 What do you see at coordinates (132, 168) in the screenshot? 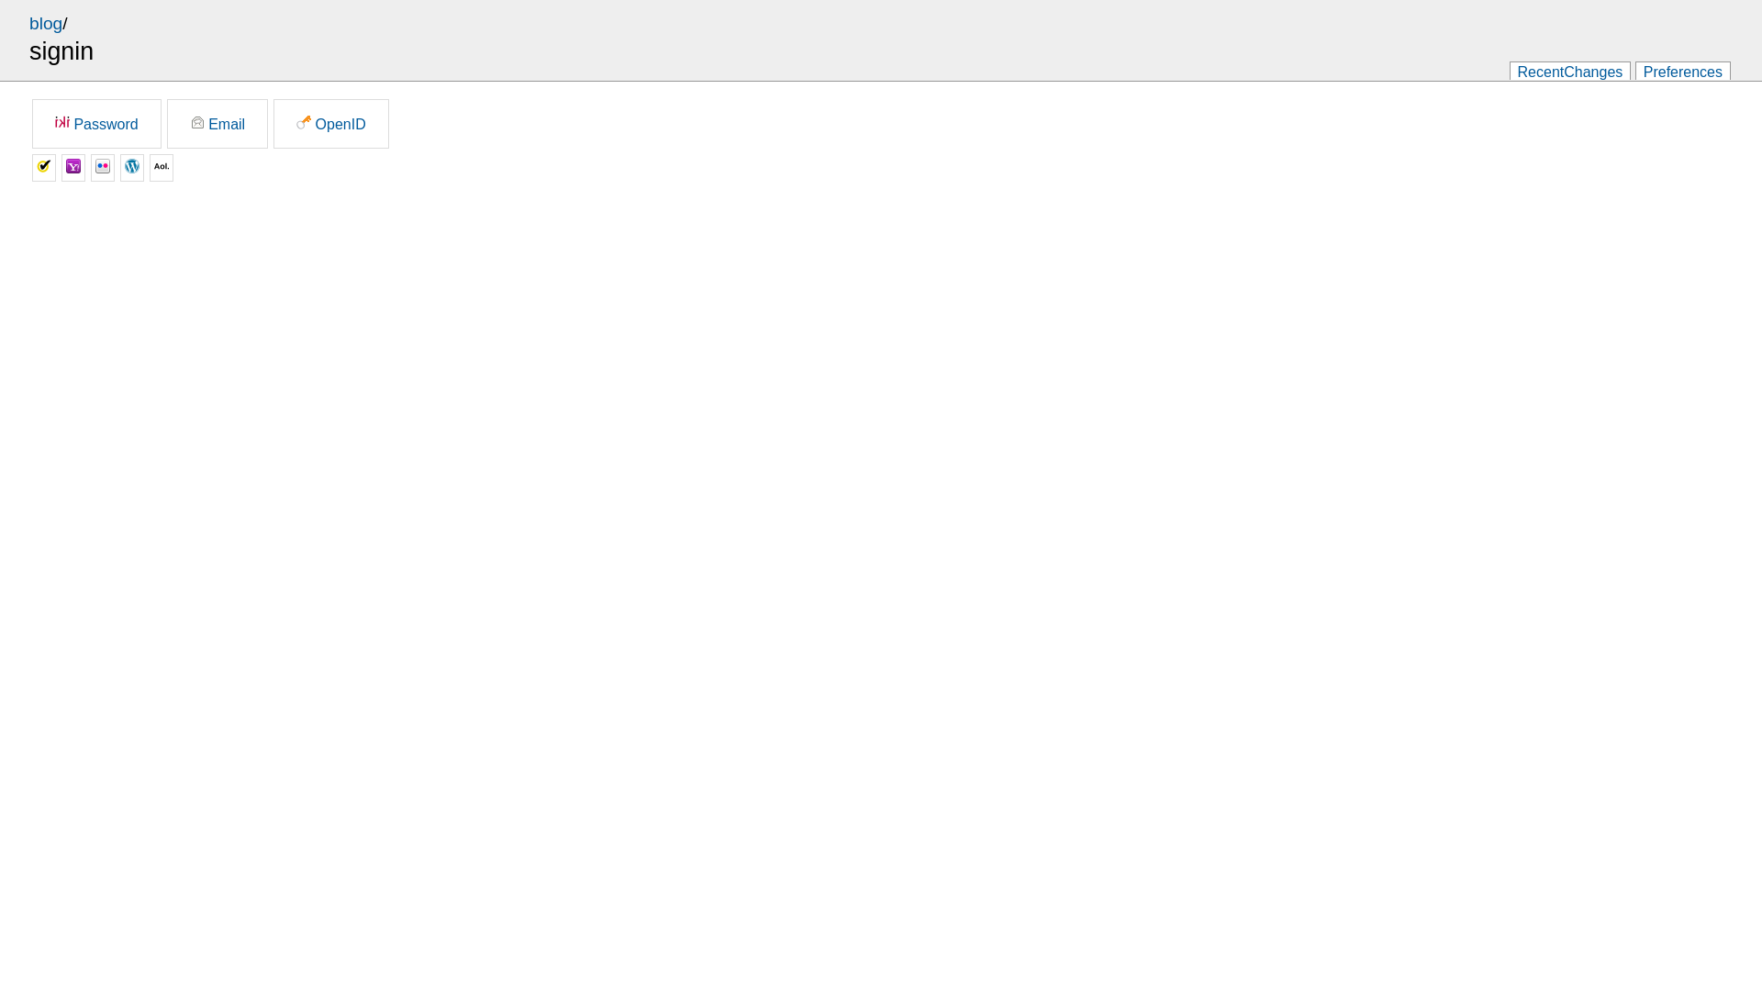
I see `Wordpress` at bounding box center [132, 168].